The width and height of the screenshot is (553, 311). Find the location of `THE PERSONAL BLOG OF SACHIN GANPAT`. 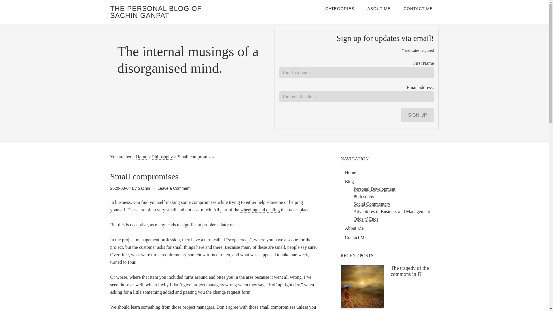

THE PERSONAL BLOG OF SACHIN GANPAT is located at coordinates (156, 12).